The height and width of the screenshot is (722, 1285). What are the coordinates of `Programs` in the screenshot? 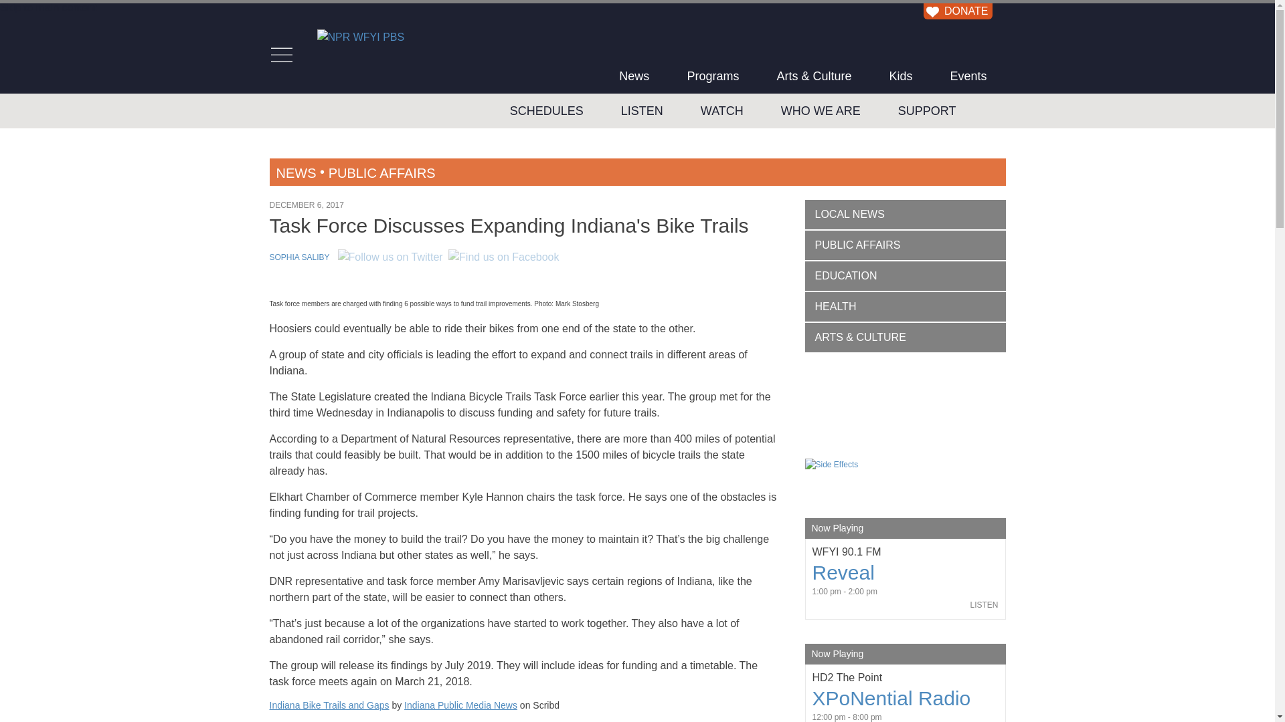 It's located at (713, 76).